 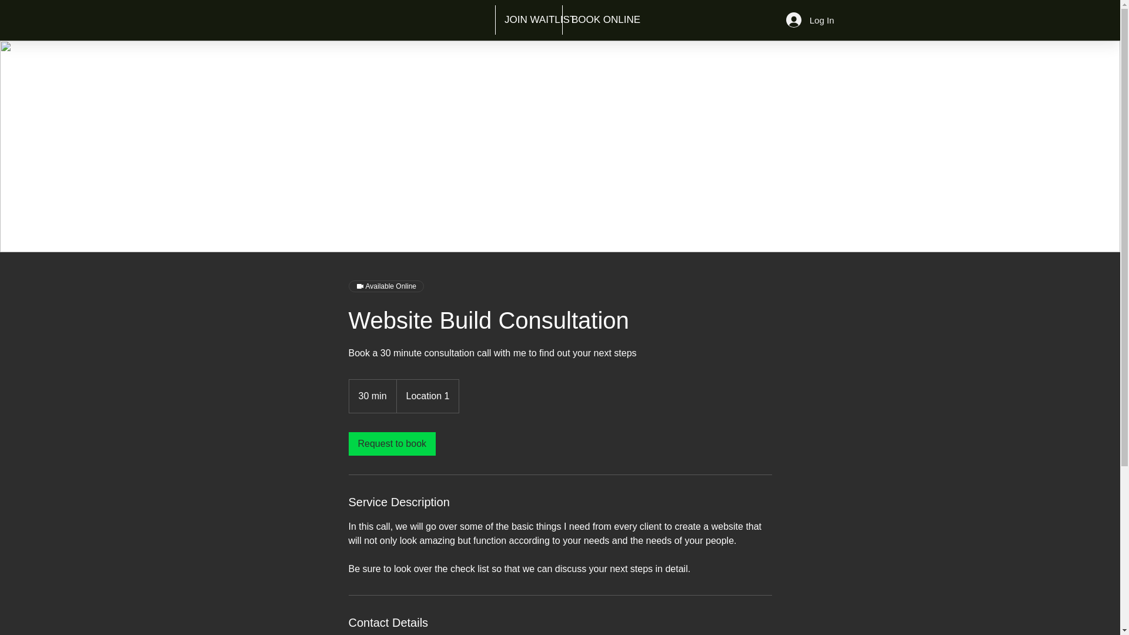 I want to click on Request to book, so click(x=392, y=444).